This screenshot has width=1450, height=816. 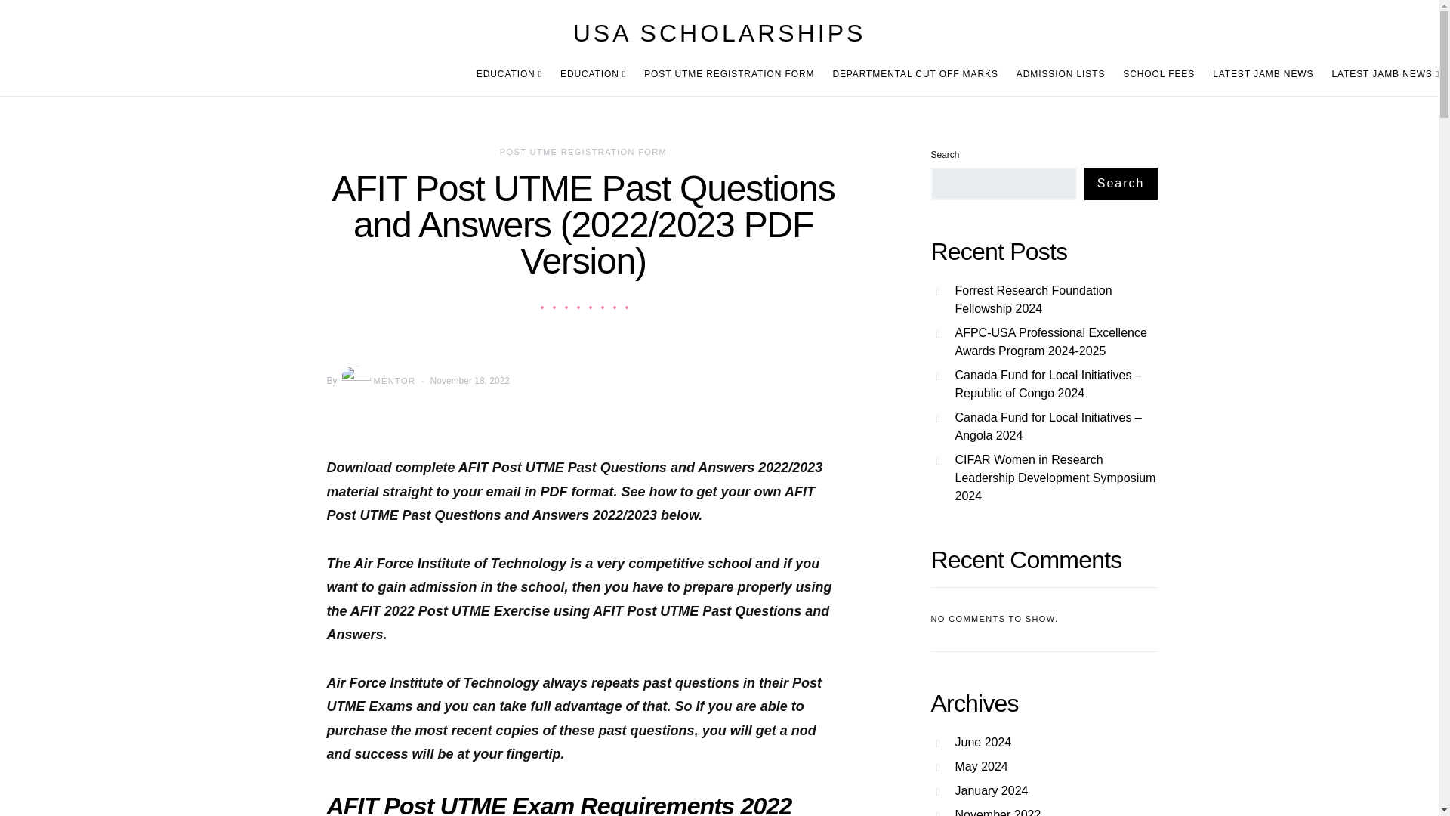 I want to click on View all posts by Mentor, so click(x=377, y=380).